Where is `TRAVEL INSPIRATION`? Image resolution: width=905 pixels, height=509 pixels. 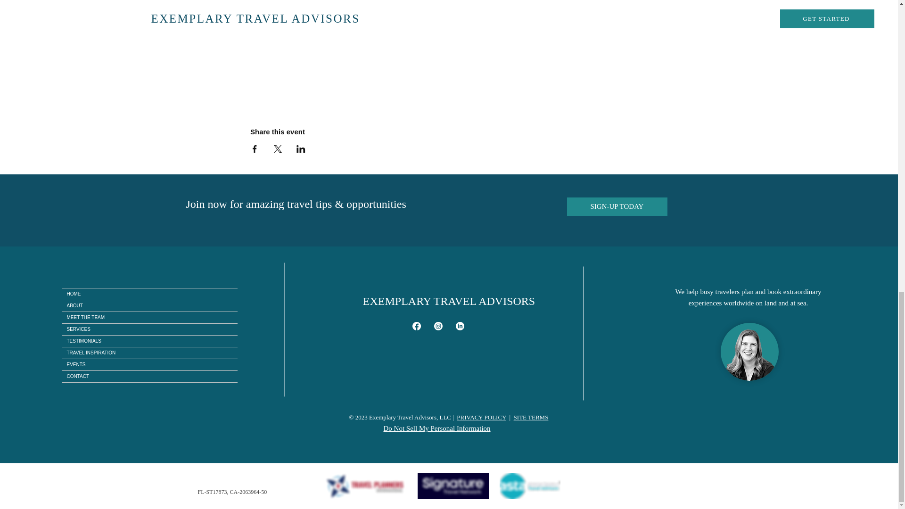
TRAVEL INSPIRATION is located at coordinates (150, 353).